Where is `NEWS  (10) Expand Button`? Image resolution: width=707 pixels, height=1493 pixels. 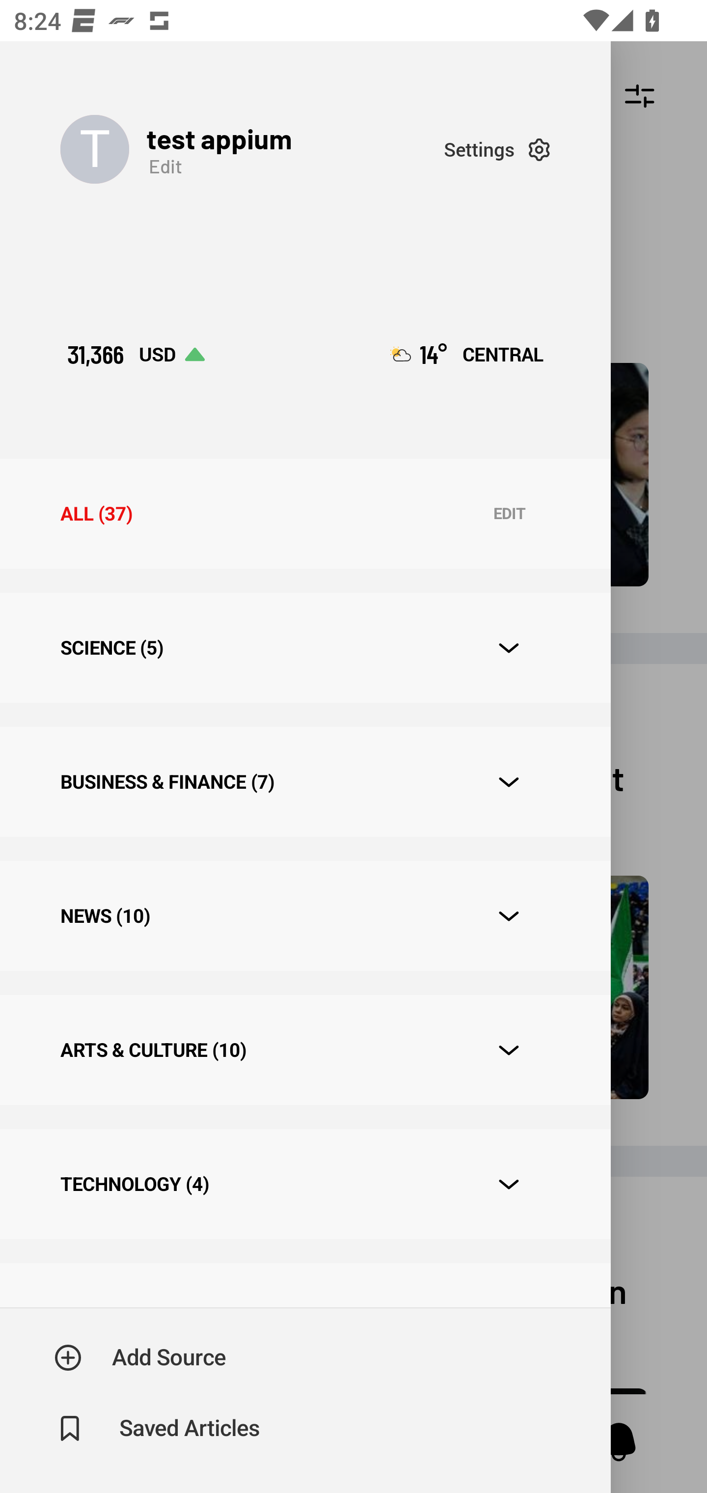 NEWS  (10) Expand Button is located at coordinates (305, 916).